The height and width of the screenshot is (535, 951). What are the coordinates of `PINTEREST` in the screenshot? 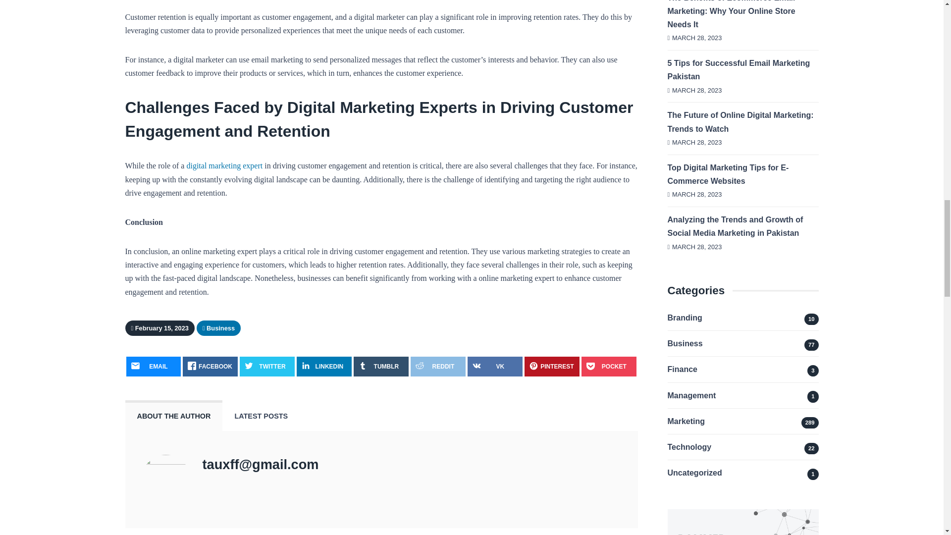 It's located at (552, 367).